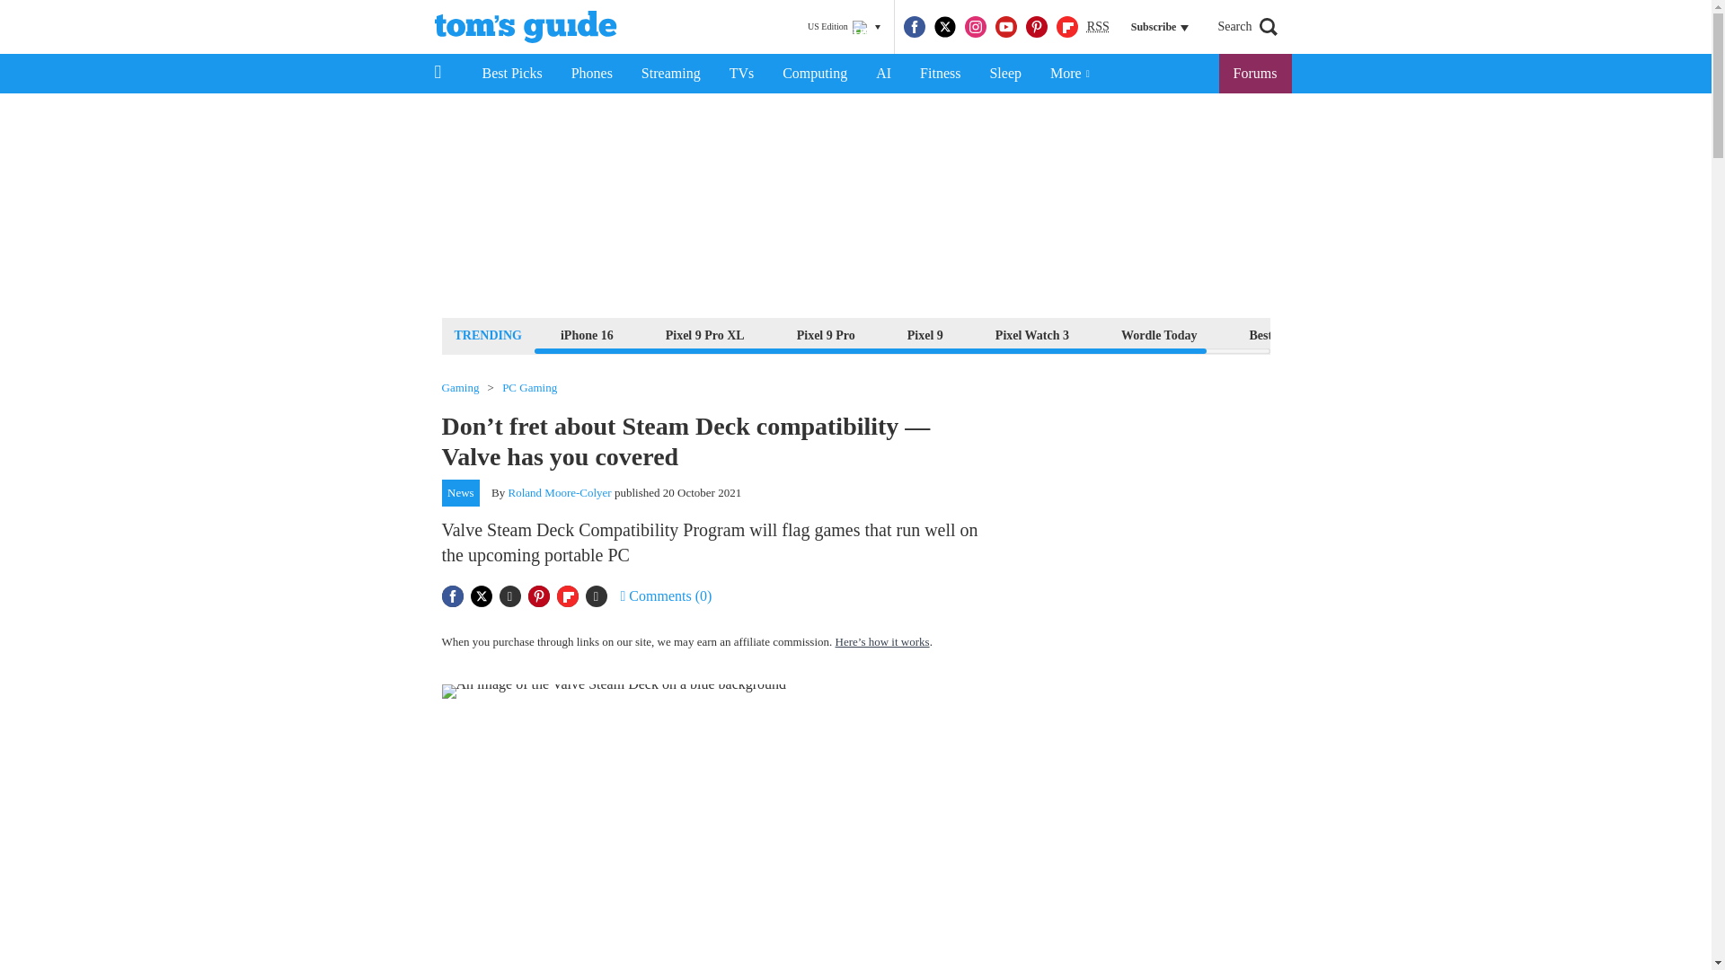 The width and height of the screenshot is (1725, 970). What do you see at coordinates (844, 27) in the screenshot?
I see `US Edition` at bounding box center [844, 27].